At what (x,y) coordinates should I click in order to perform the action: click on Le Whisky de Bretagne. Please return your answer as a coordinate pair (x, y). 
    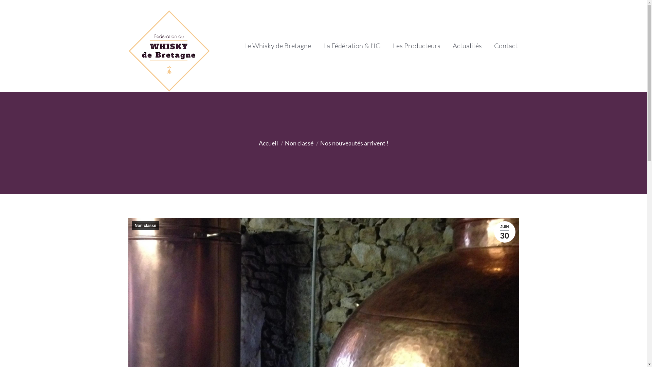
    Looking at the image, I should click on (277, 46).